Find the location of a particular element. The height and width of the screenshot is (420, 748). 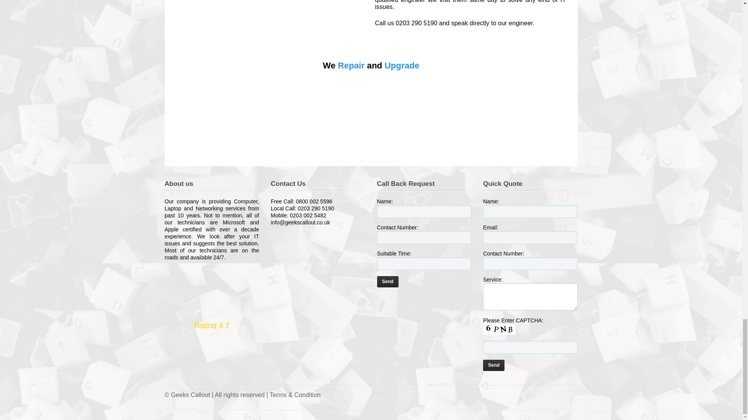

kingston, London is located at coordinates (271, 12).